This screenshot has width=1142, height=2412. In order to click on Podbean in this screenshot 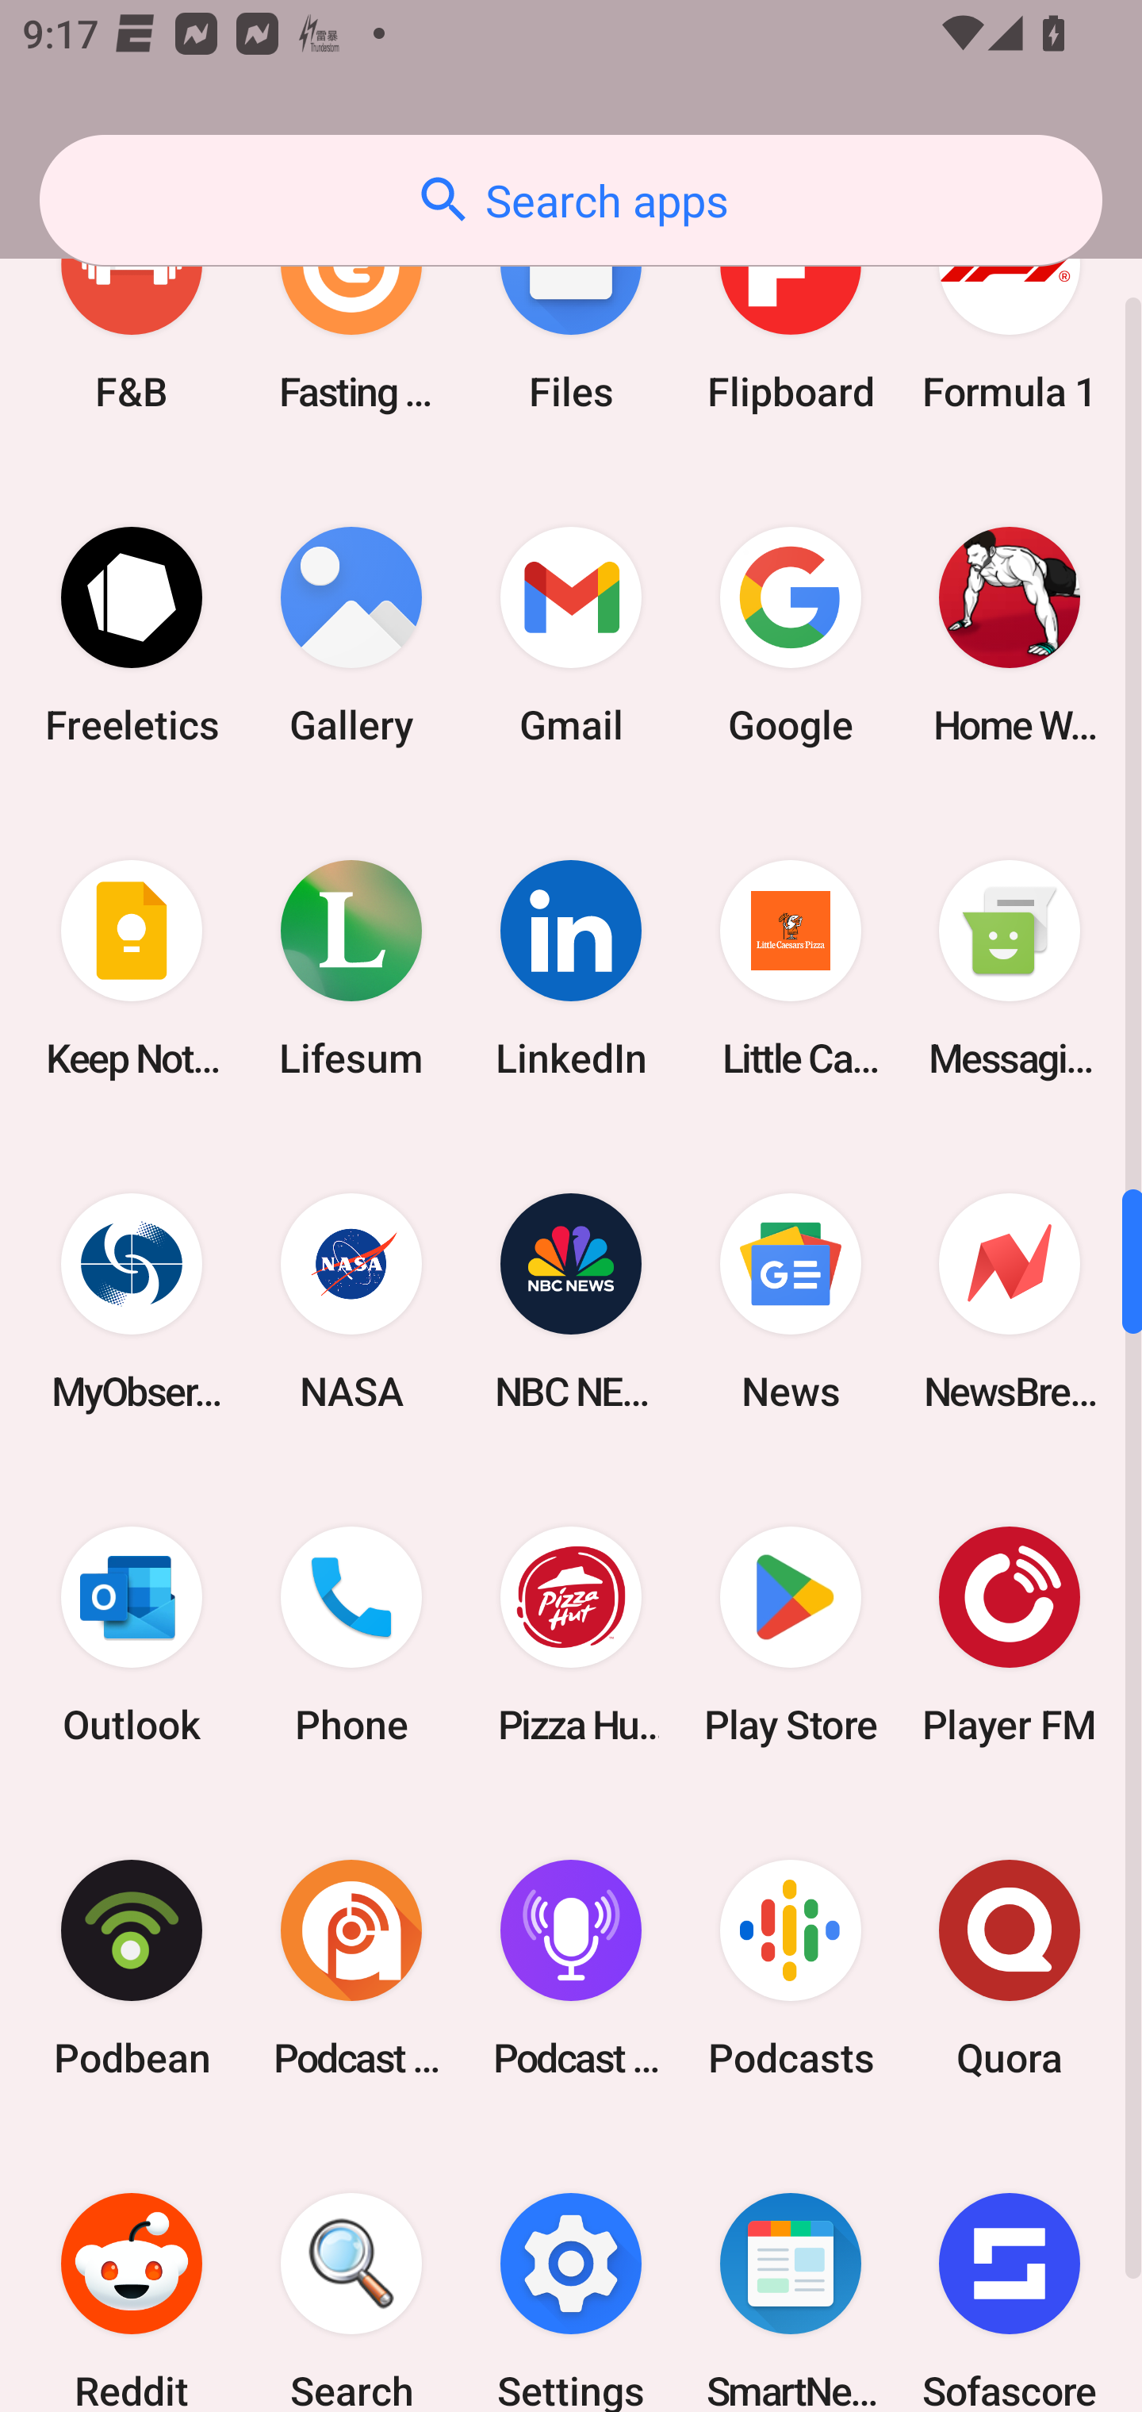, I will do `click(132, 1968)`.